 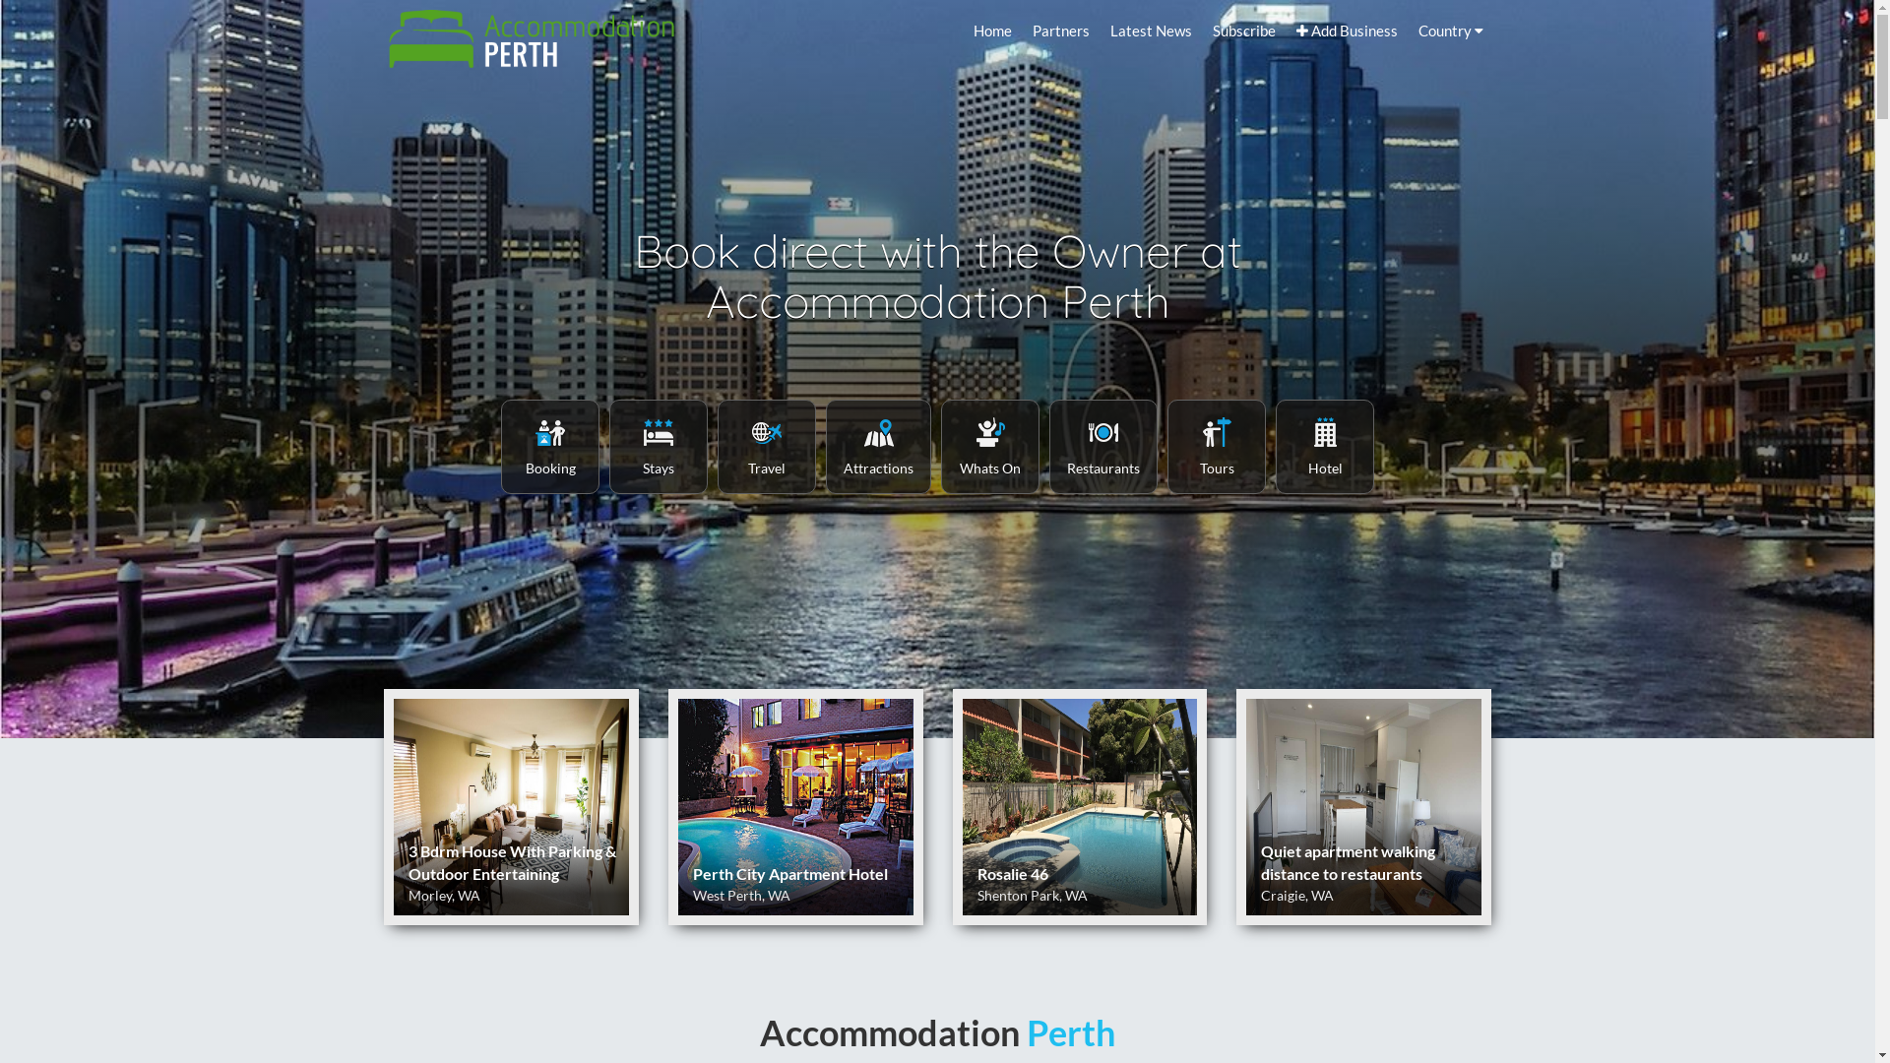 What do you see at coordinates (1325, 447) in the screenshot?
I see `Hotel Accommodation Perth` at bounding box center [1325, 447].